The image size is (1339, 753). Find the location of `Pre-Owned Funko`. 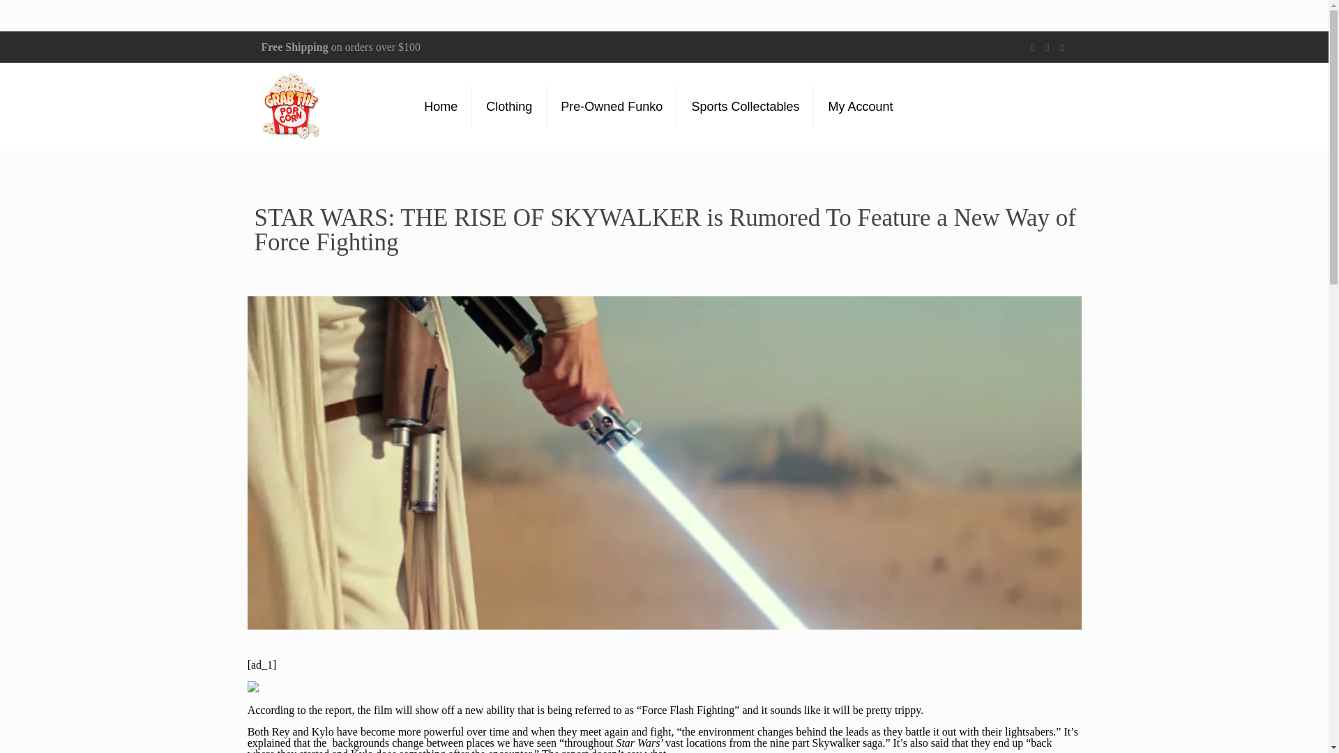

Pre-Owned Funko is located at coordinates (612, 106).